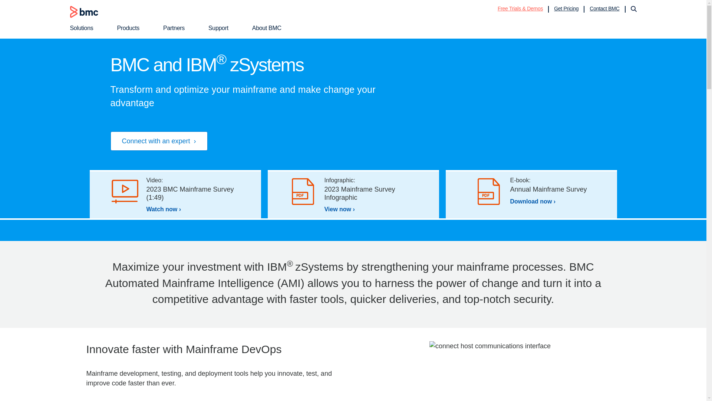  What do you see at coordinates (86, 28) in the screenshot?
I see `Solutions` at bounding box center [86, 28].